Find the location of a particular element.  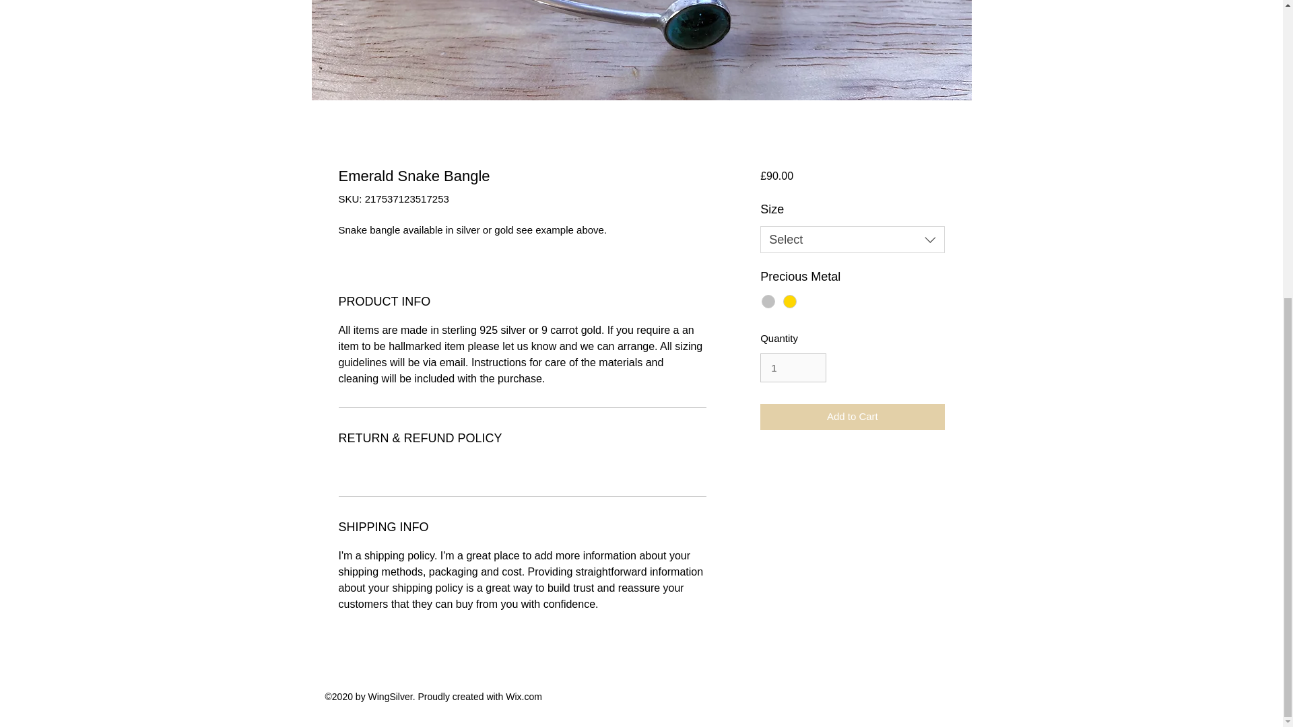

Select is located at coordinates (851, 239).